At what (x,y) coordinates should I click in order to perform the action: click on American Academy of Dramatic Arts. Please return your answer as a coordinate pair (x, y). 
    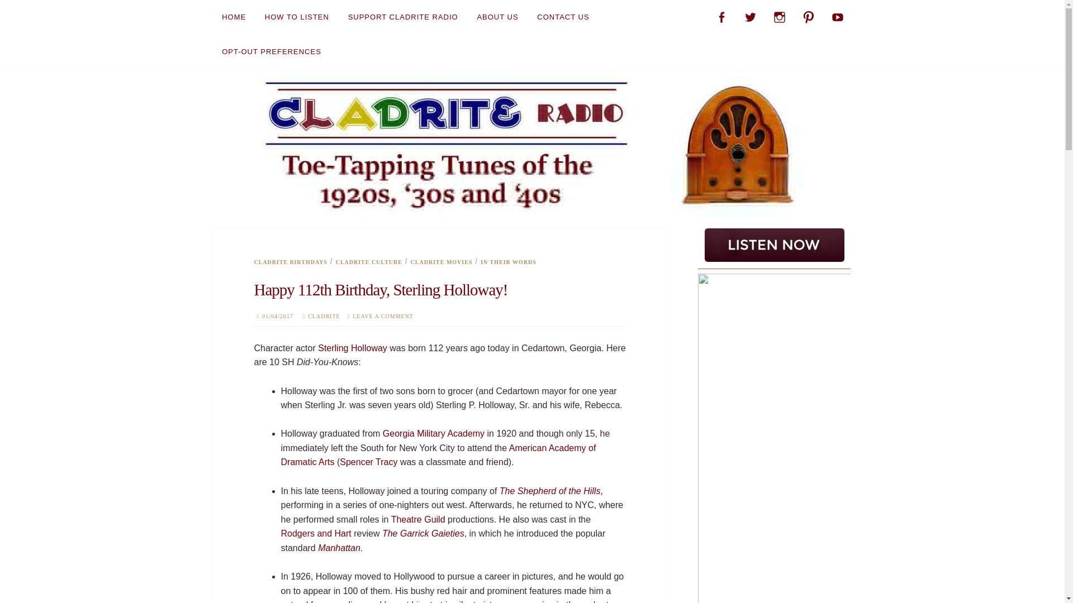
    Looking at the image, I should click on (438, 455).